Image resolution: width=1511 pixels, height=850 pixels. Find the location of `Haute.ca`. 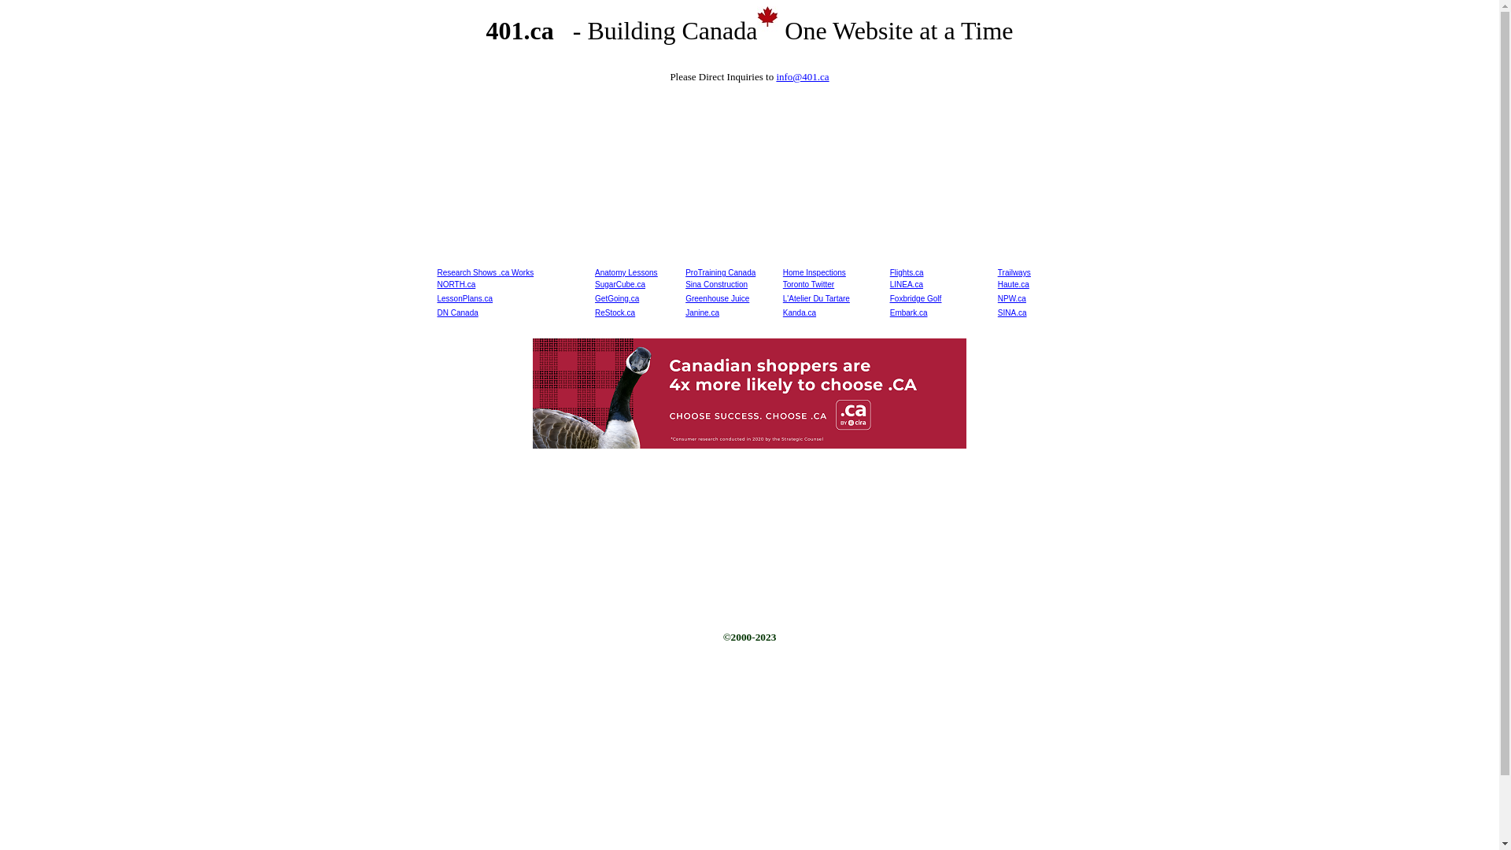

Haute.ca is located at coordinates (1014, 285).